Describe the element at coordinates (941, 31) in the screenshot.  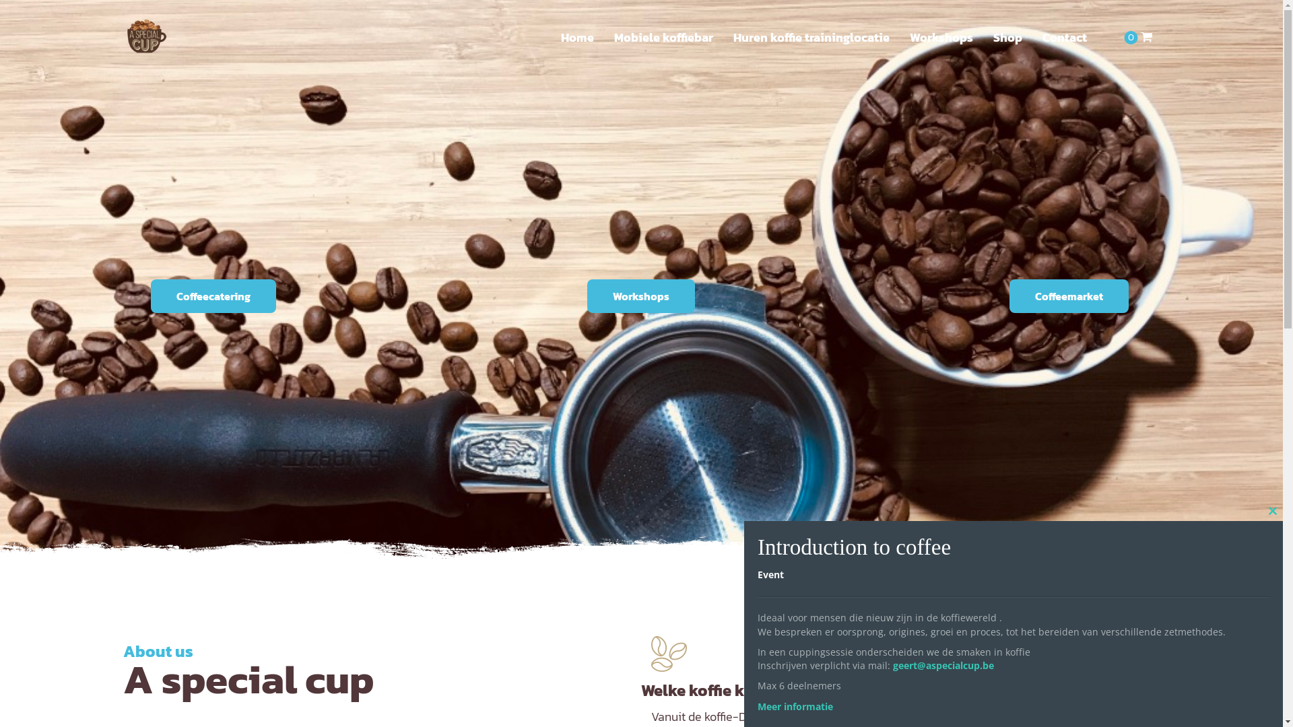
I see `Workshops` at that location.